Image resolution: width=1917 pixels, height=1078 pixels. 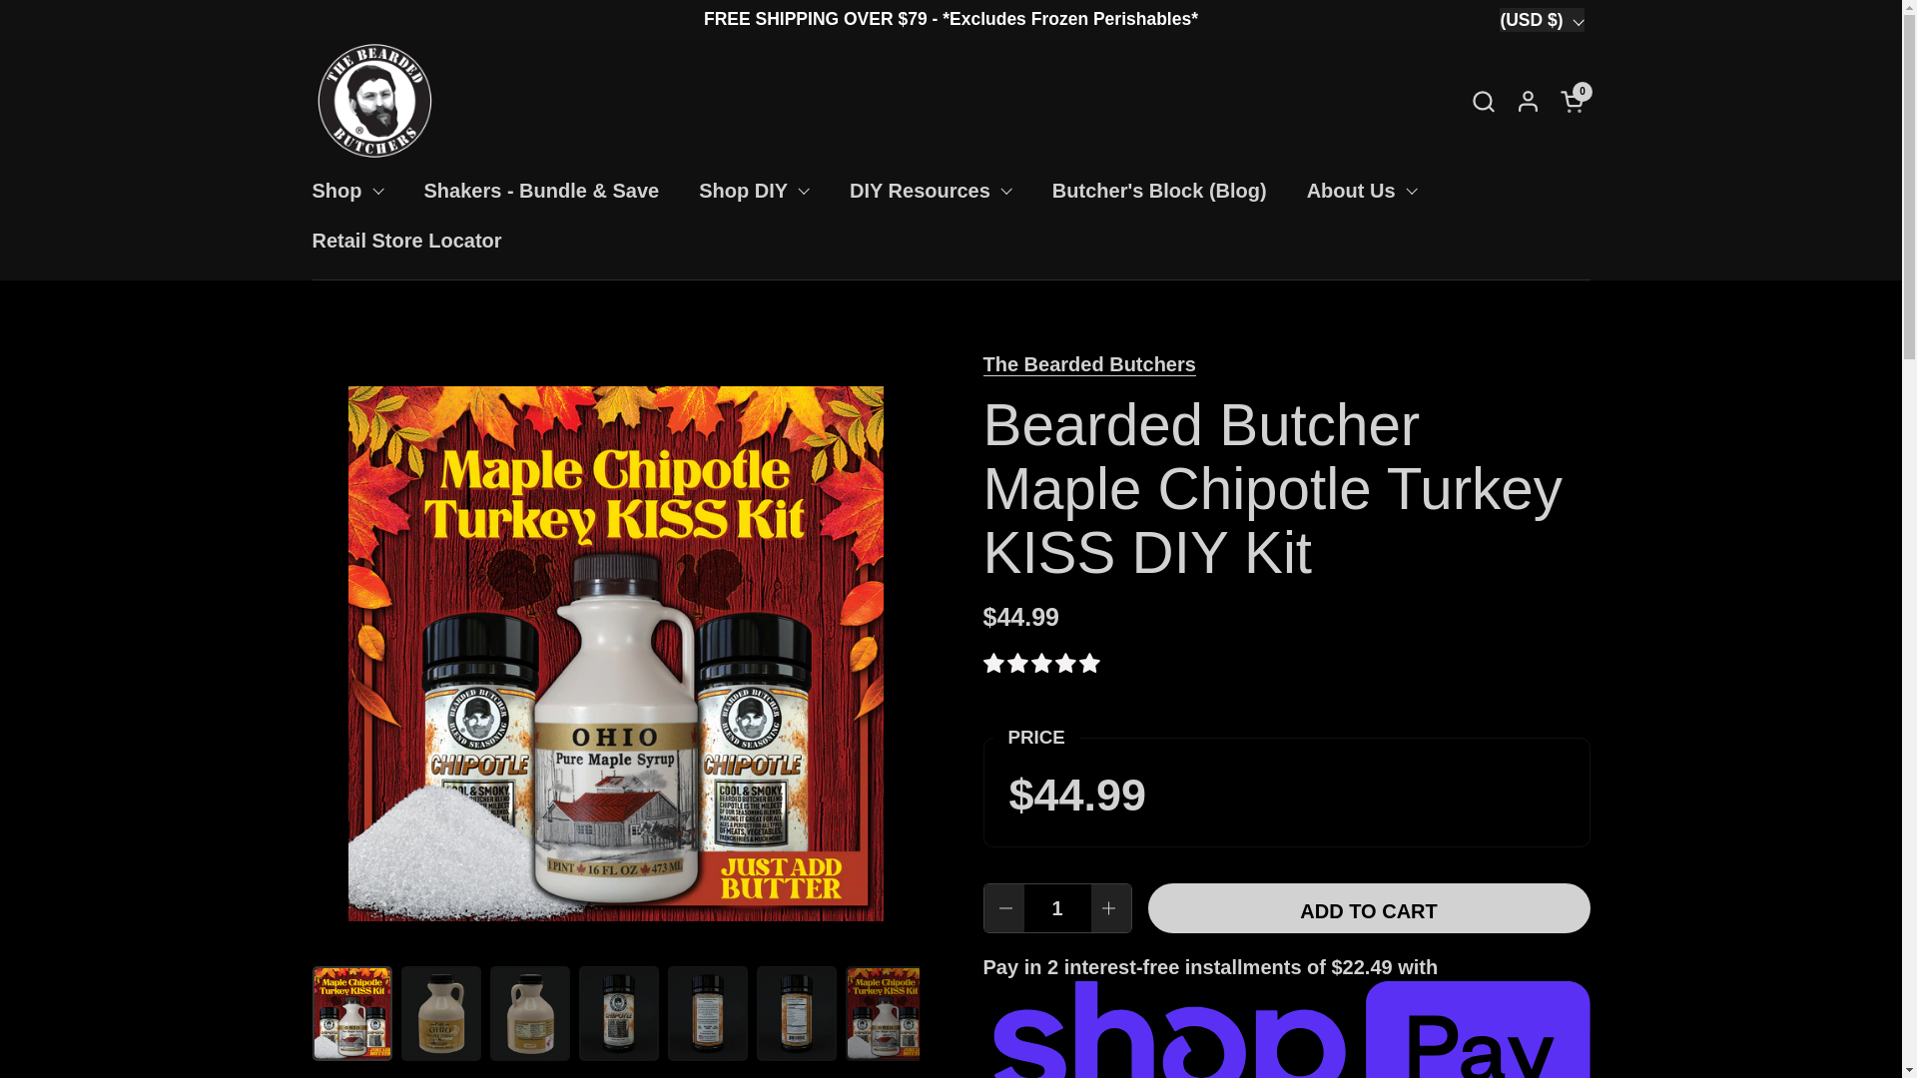 I want to click on Skip to content, so click(x=1088, y=364).